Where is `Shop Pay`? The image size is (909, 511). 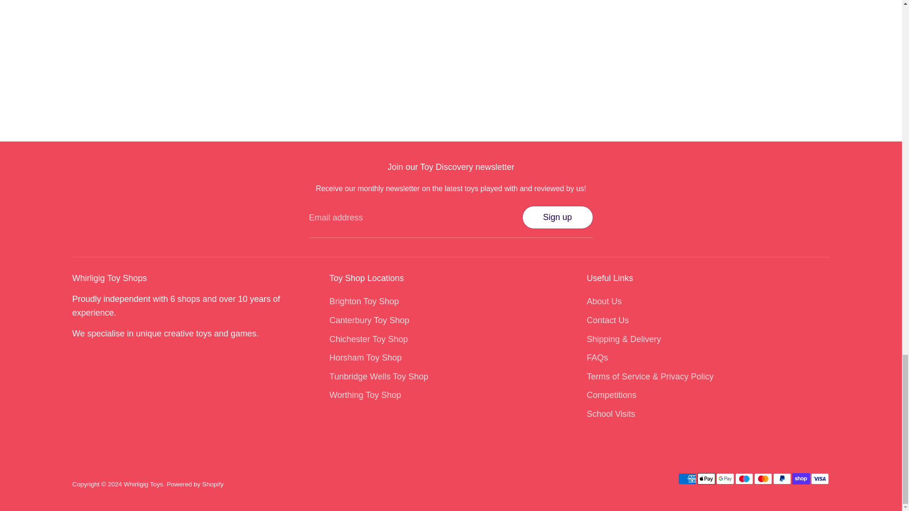
Shop Pay is located at coordinates (801, 479).